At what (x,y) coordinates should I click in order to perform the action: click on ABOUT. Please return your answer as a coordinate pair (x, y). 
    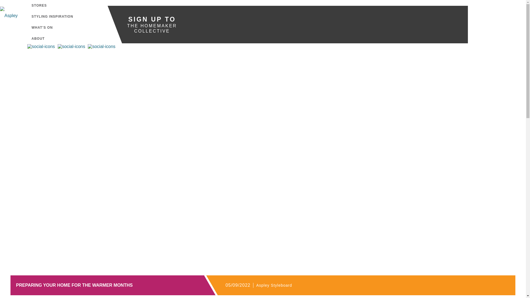
    Looking at the image, I should click on (38, 38).